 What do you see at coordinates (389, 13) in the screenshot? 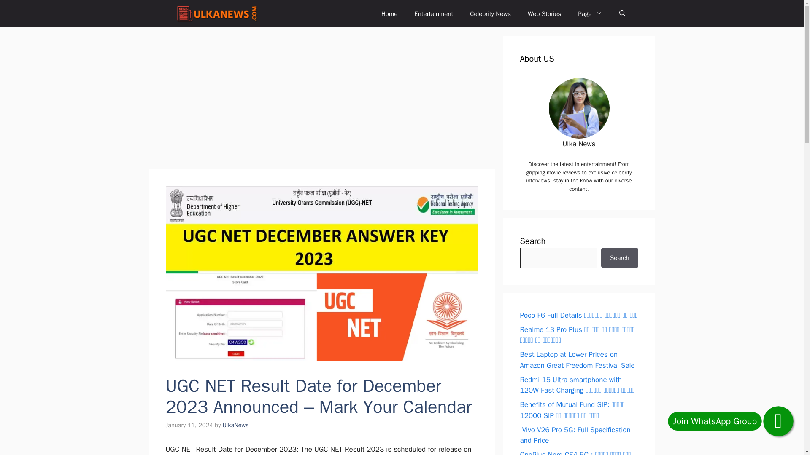
I see `Home` at bounding box center [389, 13].